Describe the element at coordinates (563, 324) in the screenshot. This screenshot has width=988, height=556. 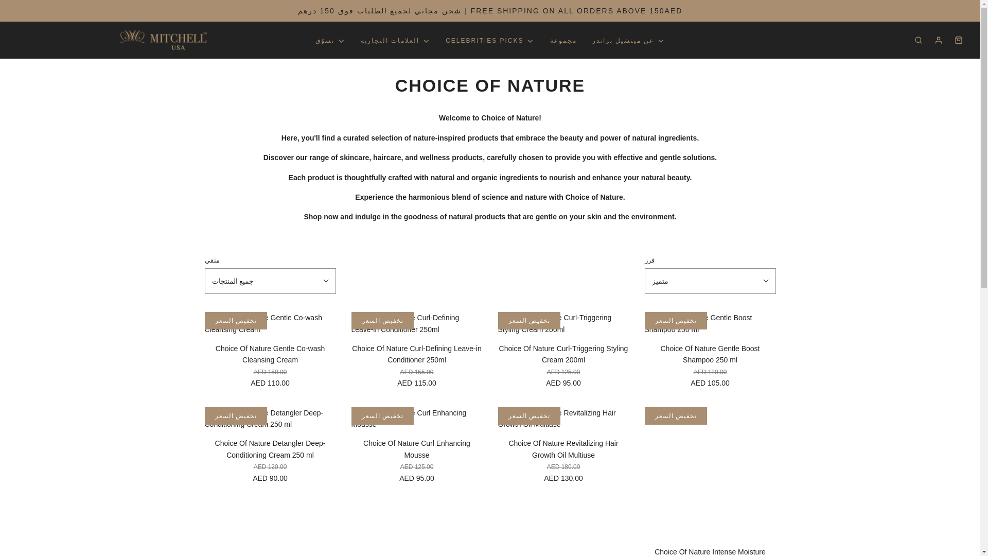
I see `Choice Of Nature Curl-Triggering Styling Cream 200ml` at that location.